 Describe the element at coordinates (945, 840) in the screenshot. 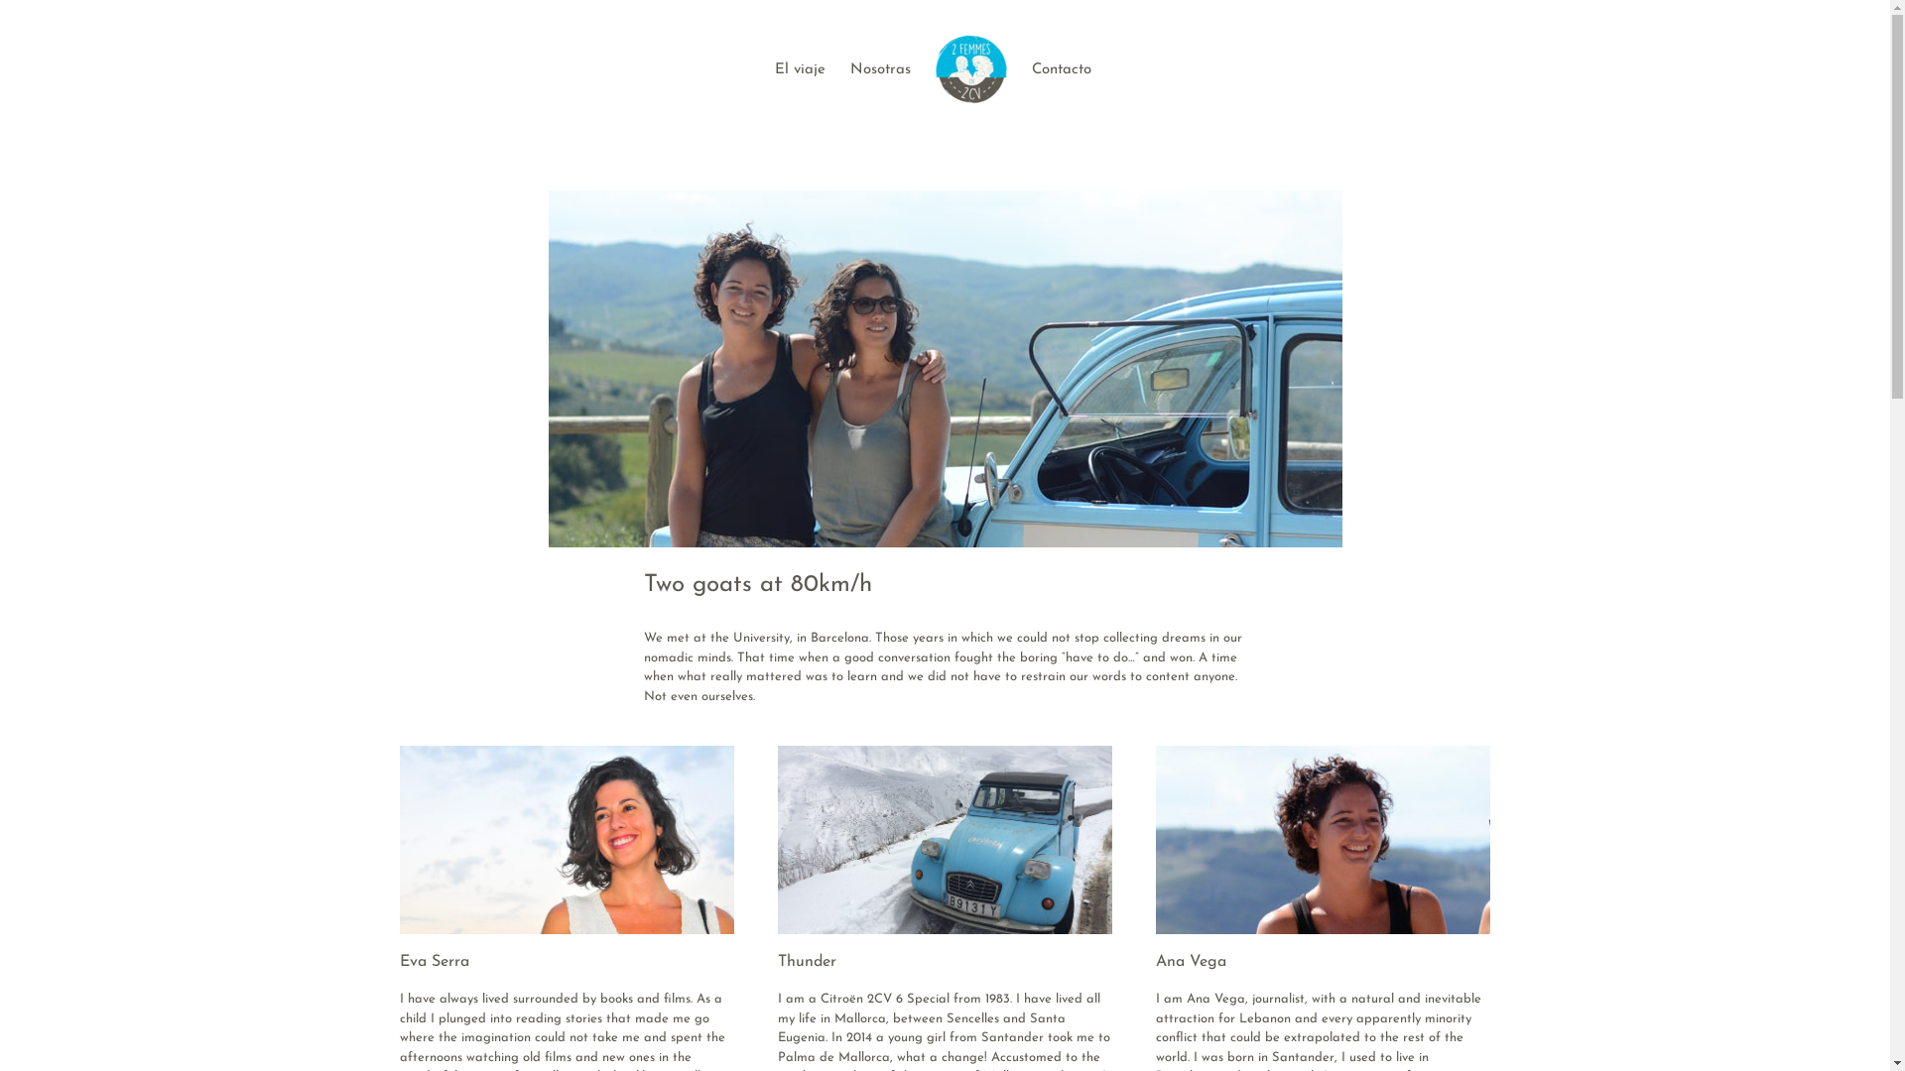

I see `IMG_5480` at that location.